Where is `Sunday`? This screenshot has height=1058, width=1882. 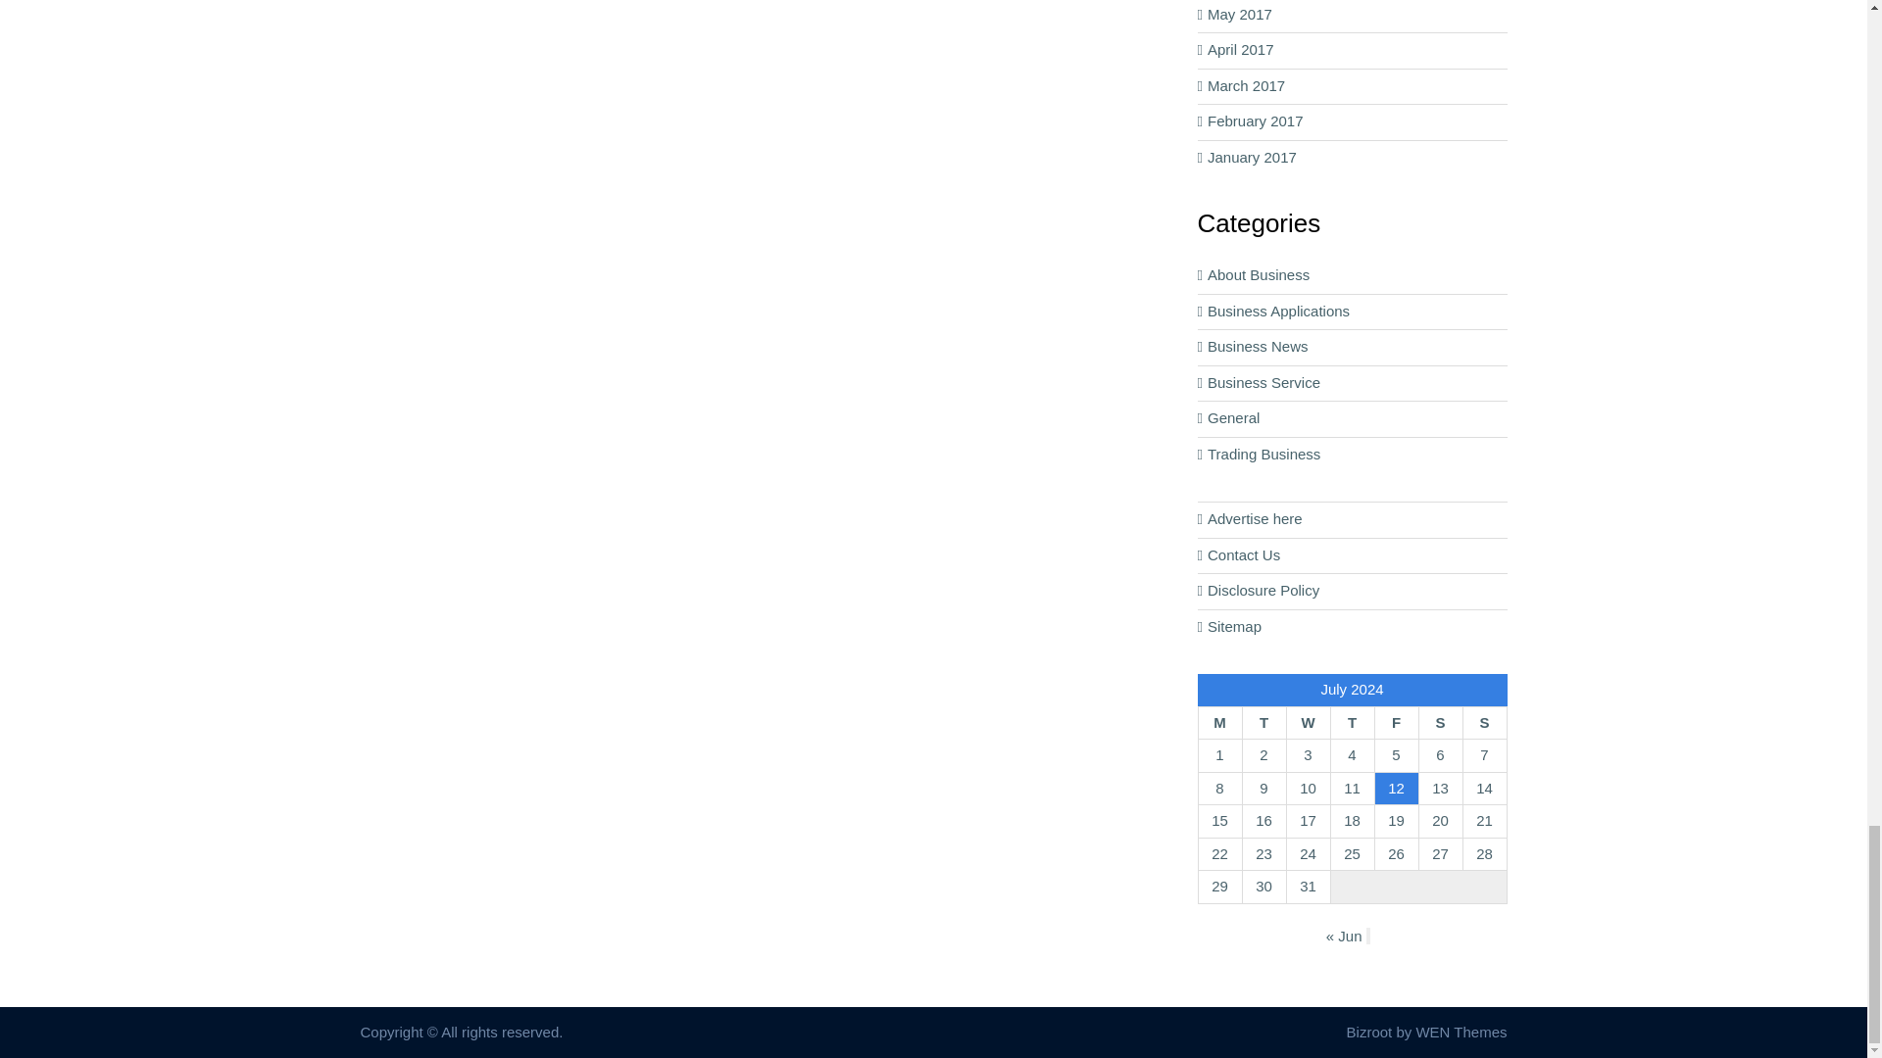
Sunday is located at coordinates (1484, 723).